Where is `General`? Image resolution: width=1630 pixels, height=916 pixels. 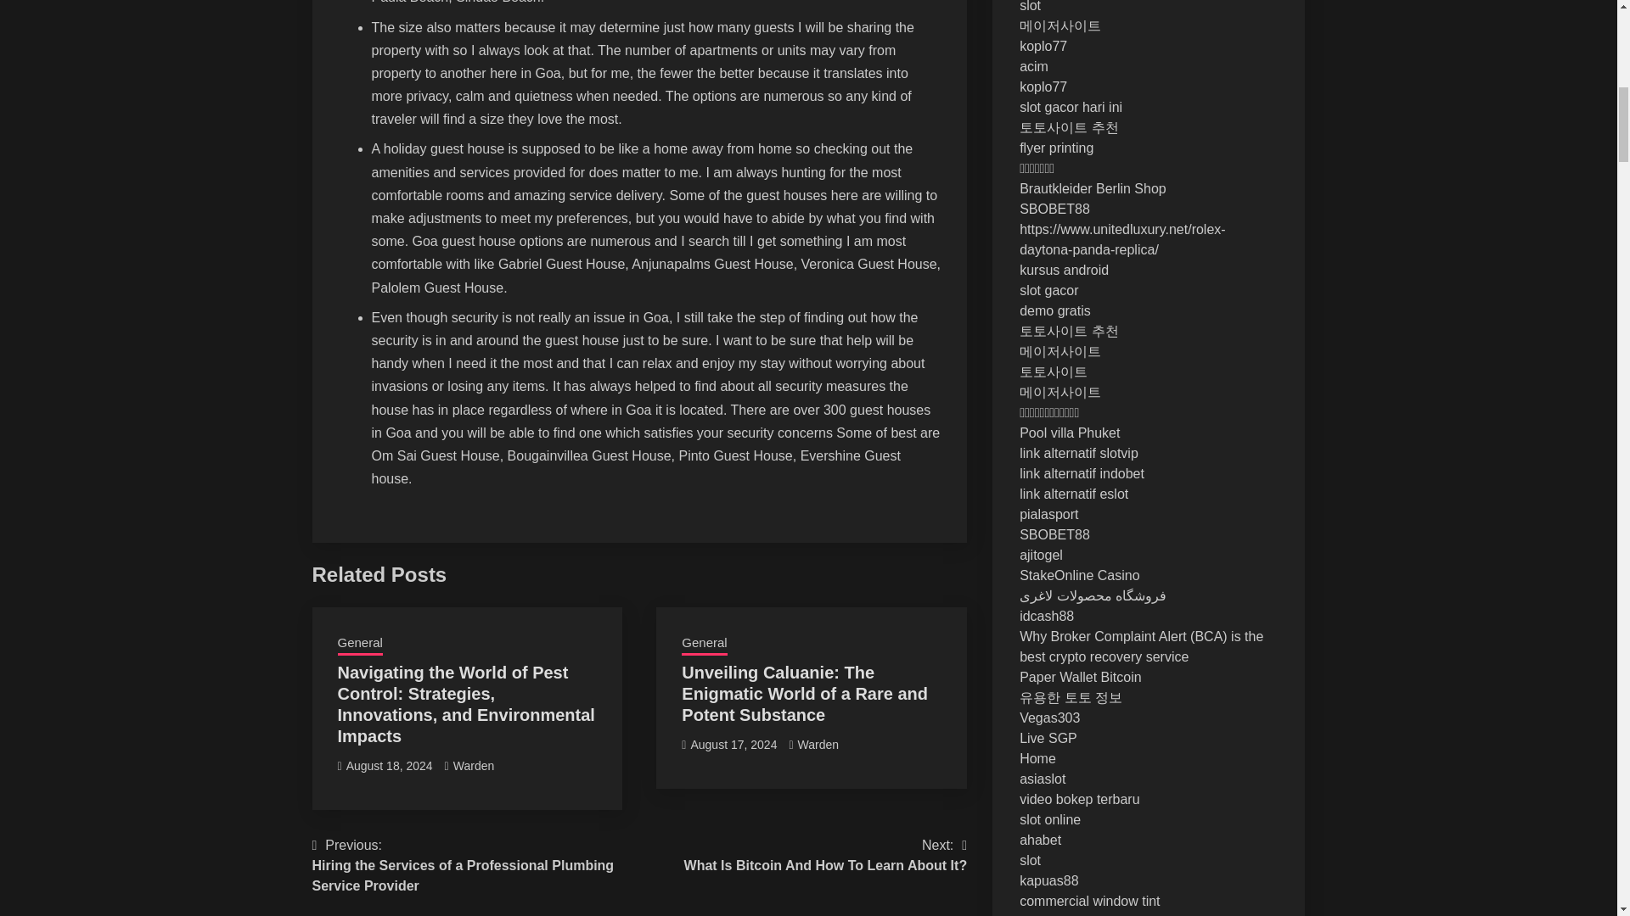
General is located at coordinates (704, 645).